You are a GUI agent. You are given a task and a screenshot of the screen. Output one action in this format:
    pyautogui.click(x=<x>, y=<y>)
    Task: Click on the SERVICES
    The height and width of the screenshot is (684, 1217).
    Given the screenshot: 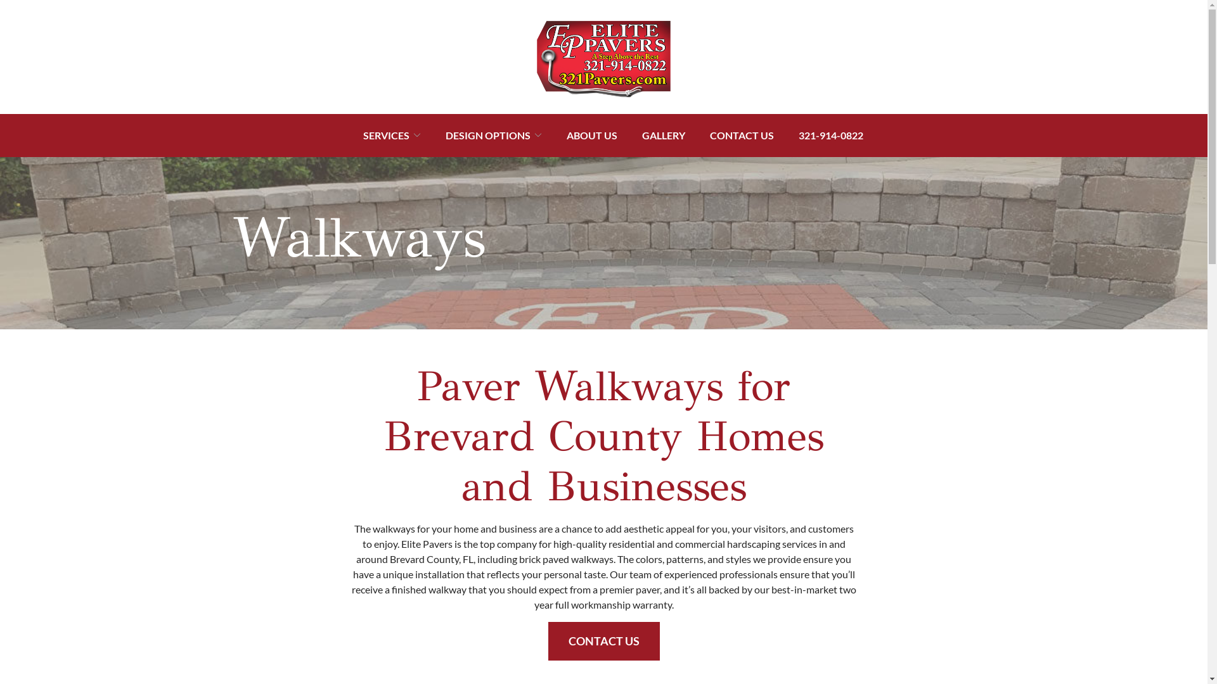 What is the action you would take?
    pyautogui.click(x=392, y=136)
    